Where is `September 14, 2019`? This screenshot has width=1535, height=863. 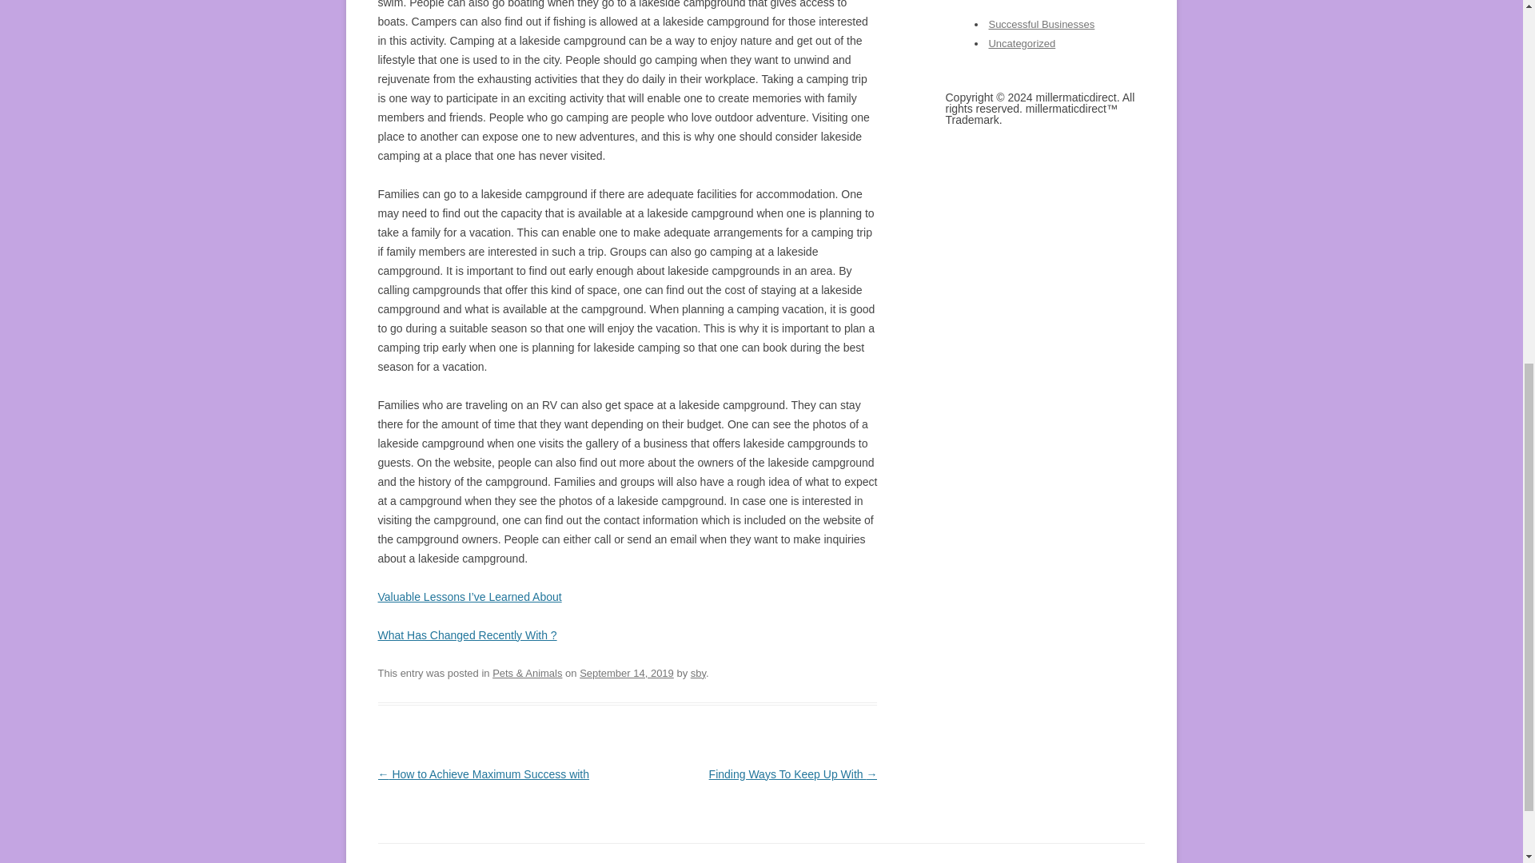 September 14, 2019 is located at coordinates (627, 673).